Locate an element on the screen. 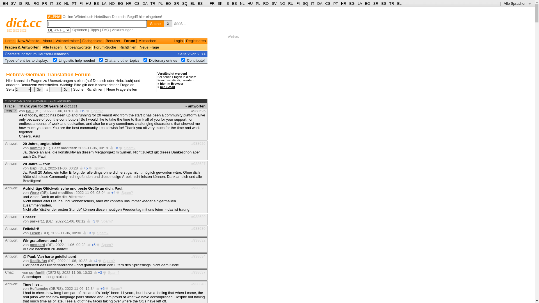 Image resolution: width=539 pixels, height=303 pixels. PL is located at coordinates (161, 3).